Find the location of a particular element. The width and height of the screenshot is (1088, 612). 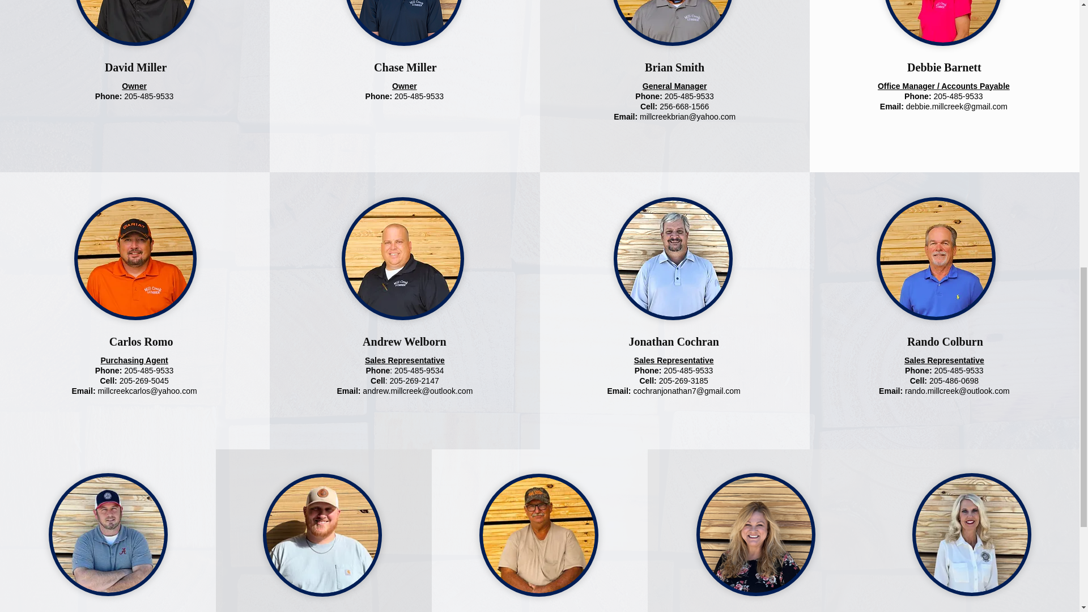

guy3.jpg is located at coordinates (972, 534).